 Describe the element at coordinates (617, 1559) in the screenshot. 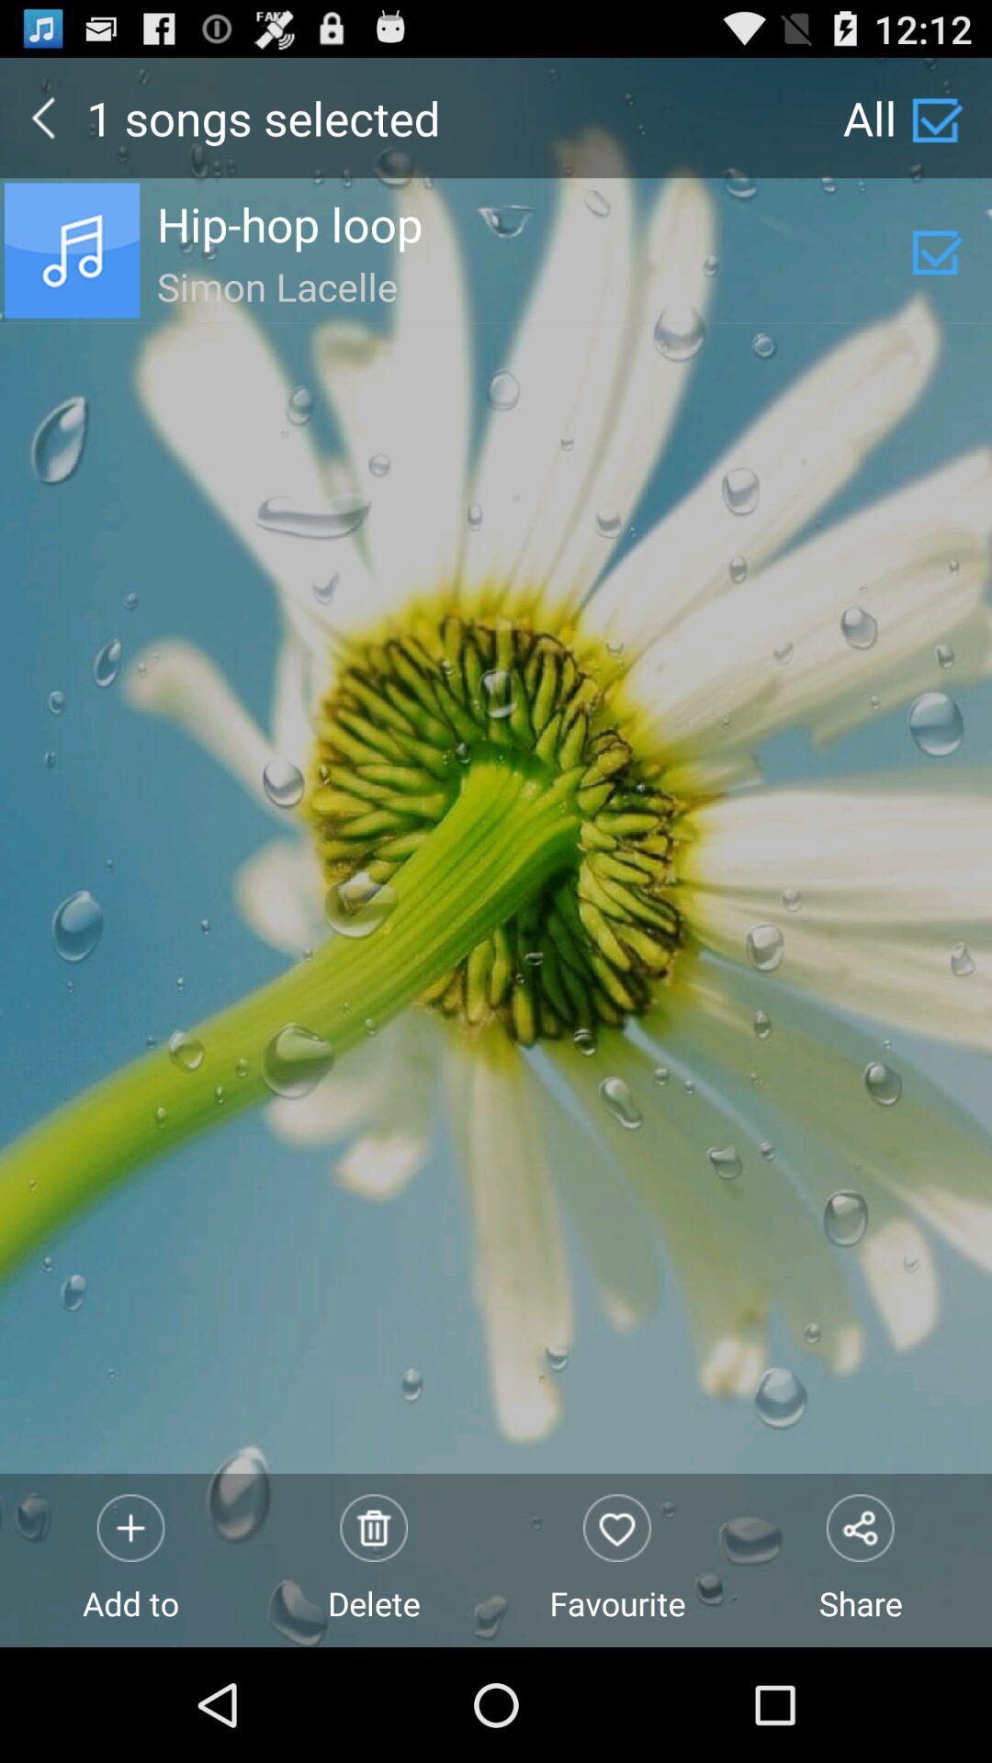

I see `tap the icon below simon lacelle icon` at that location.